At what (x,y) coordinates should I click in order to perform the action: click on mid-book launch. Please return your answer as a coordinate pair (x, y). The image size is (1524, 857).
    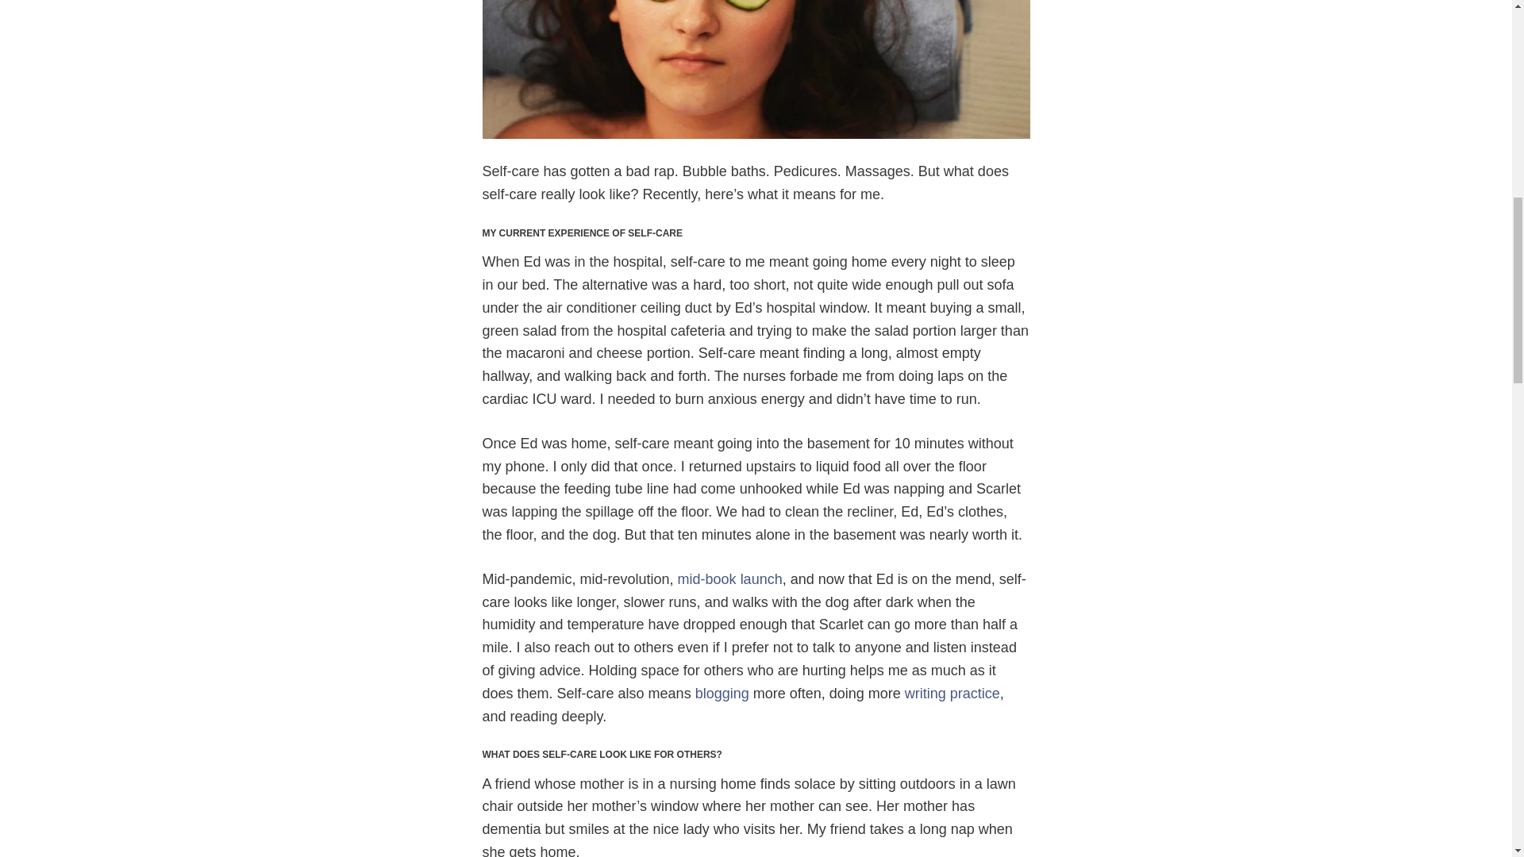
    Looking at the image, I should click on (730, 579).